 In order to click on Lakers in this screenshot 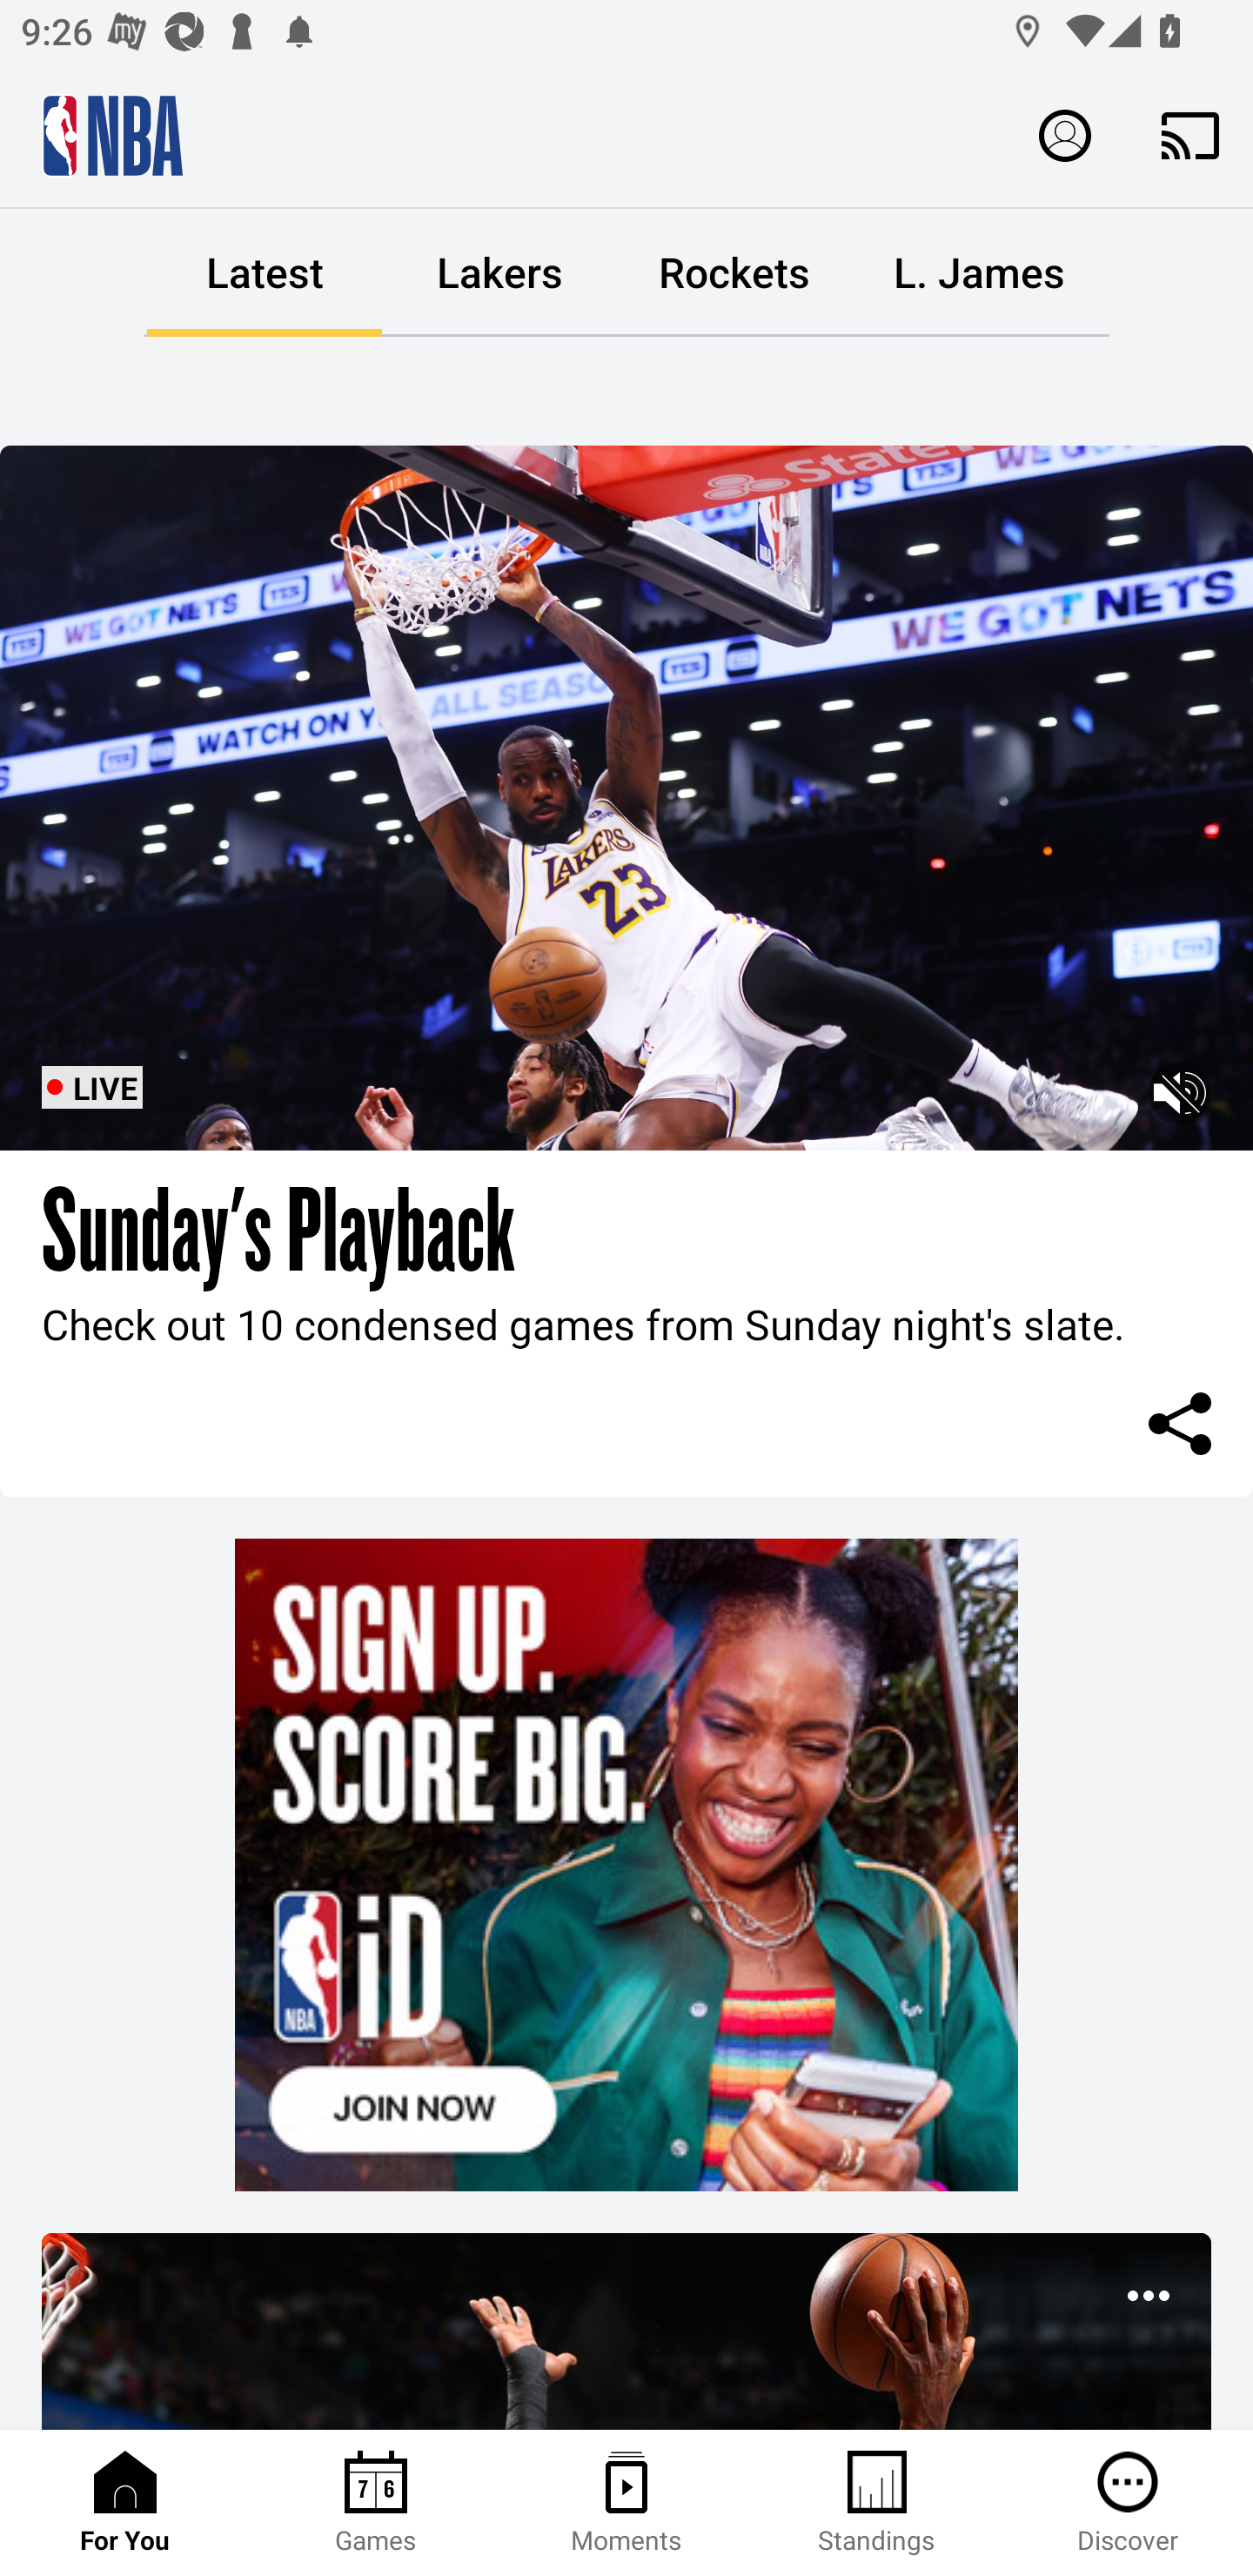, I will do `click(499, 273)`.